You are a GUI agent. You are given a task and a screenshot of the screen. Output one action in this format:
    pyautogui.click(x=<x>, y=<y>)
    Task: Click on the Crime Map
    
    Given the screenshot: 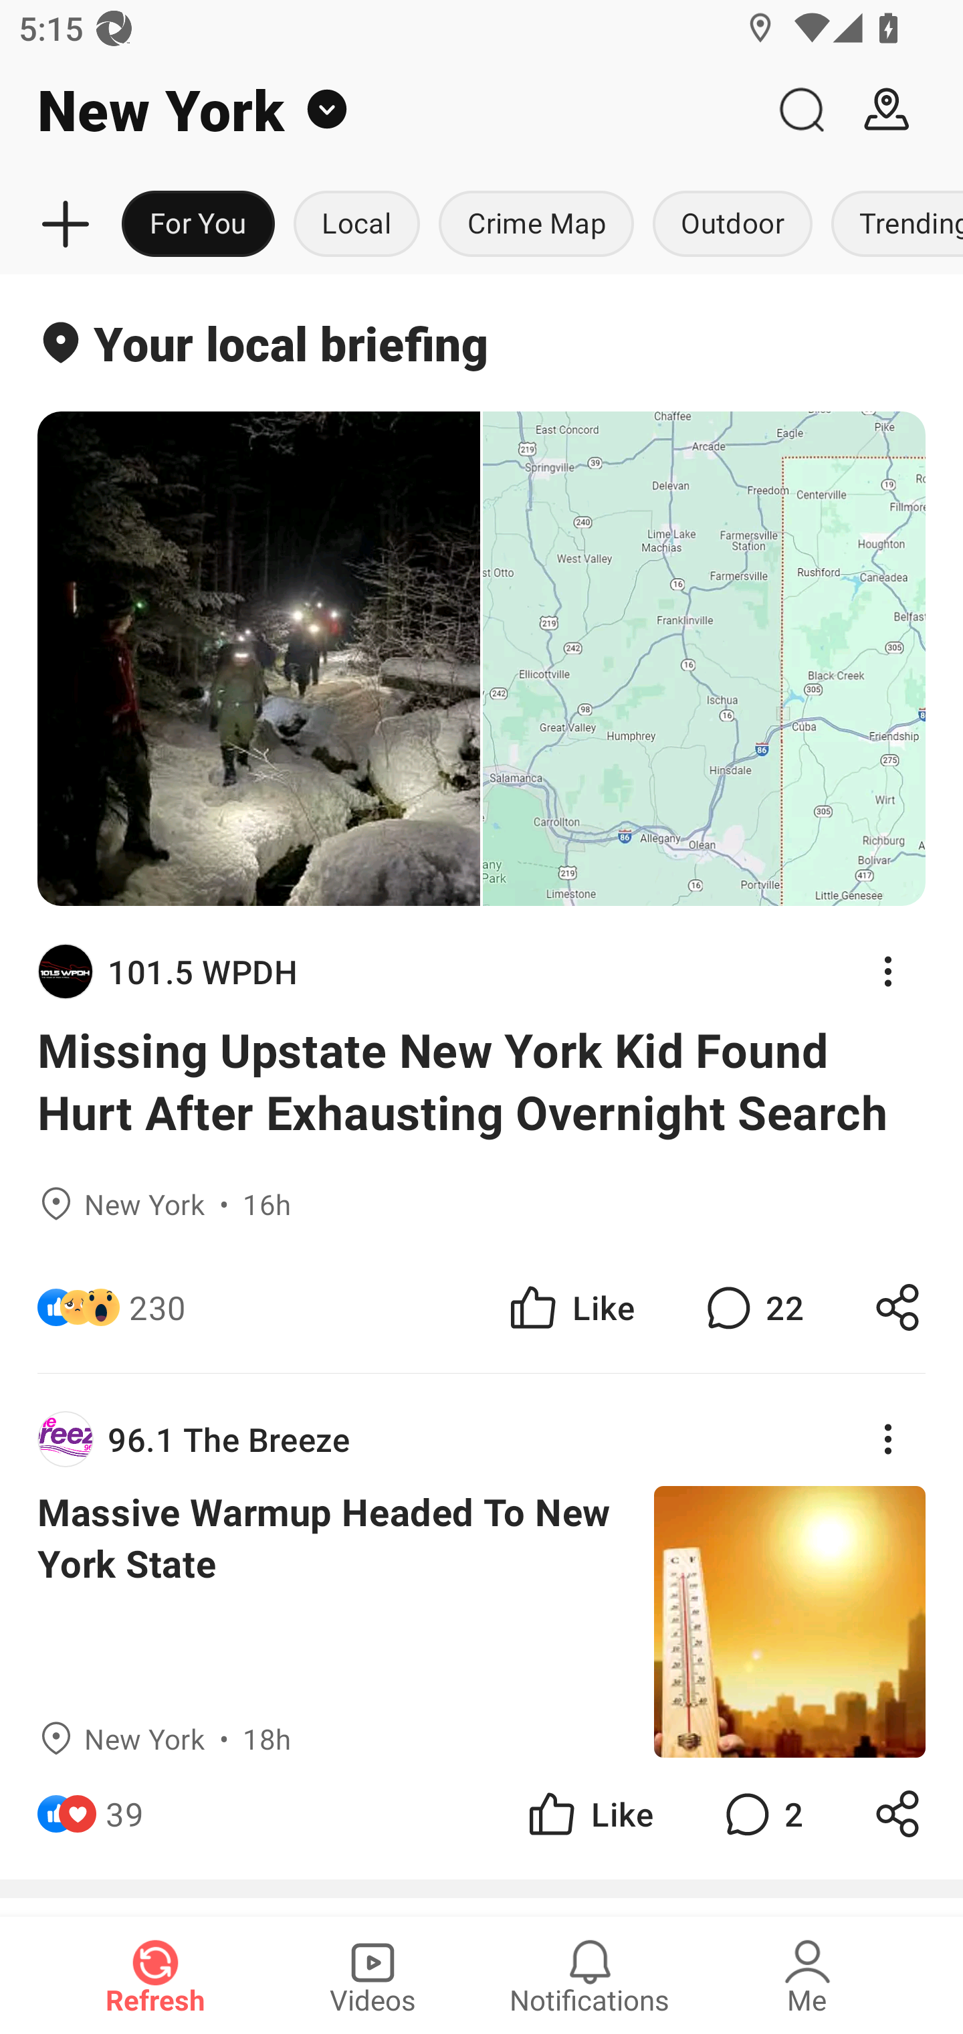 What is the action you would take?
    pyautogui.click(x=536, y=225)
    